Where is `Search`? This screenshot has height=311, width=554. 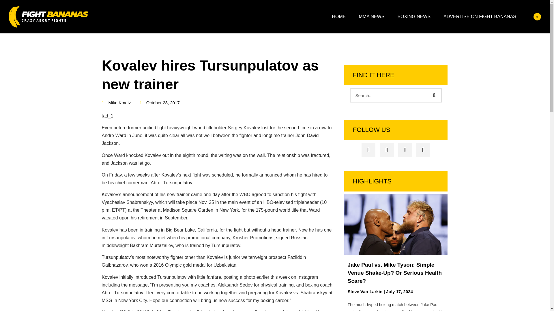 Search is located at coordinates (434, 95).